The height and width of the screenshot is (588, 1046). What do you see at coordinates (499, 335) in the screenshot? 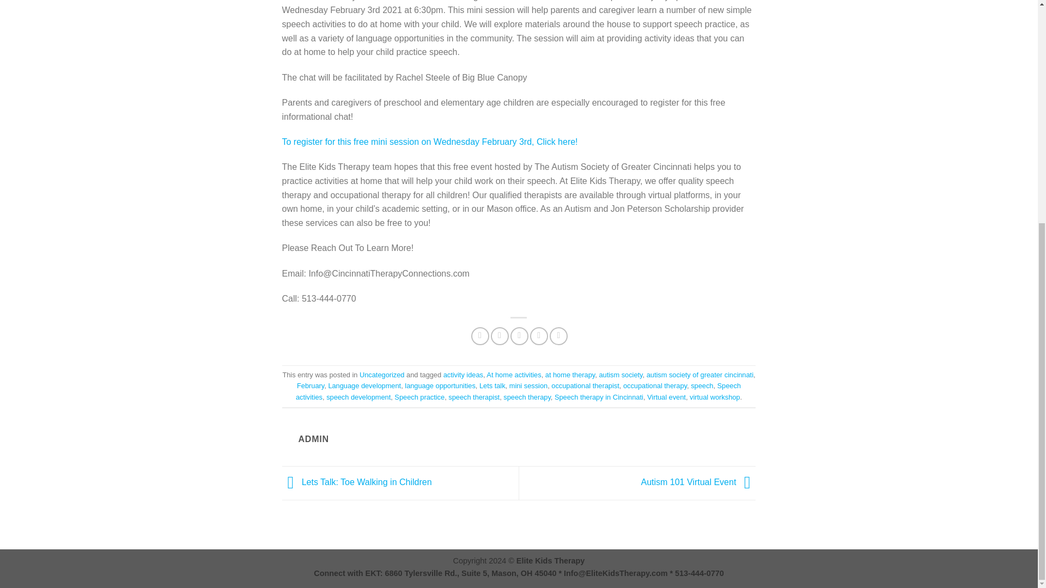
I see `Share on Twitter` at bounding box center [499, 335].